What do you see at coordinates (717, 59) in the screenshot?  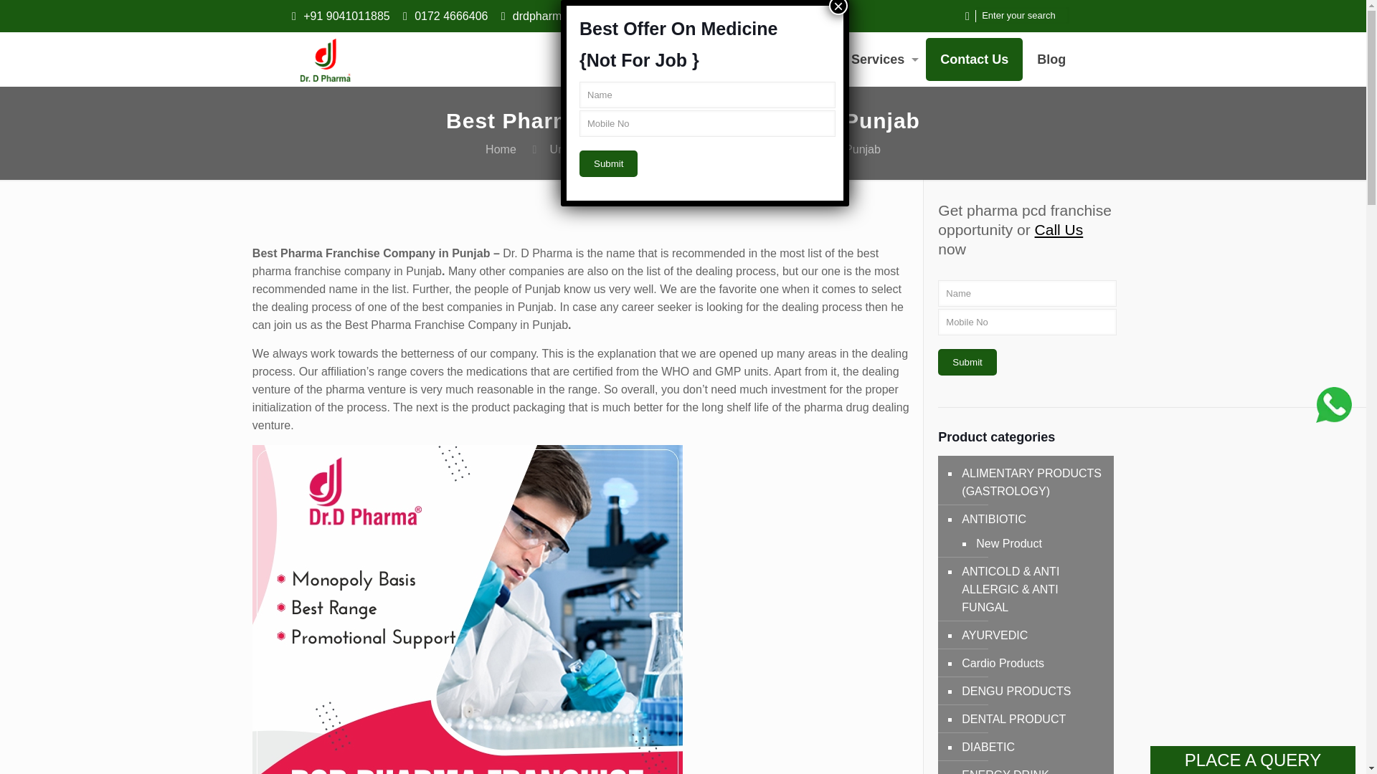 I see `About us` at bounding box center [717, 59].